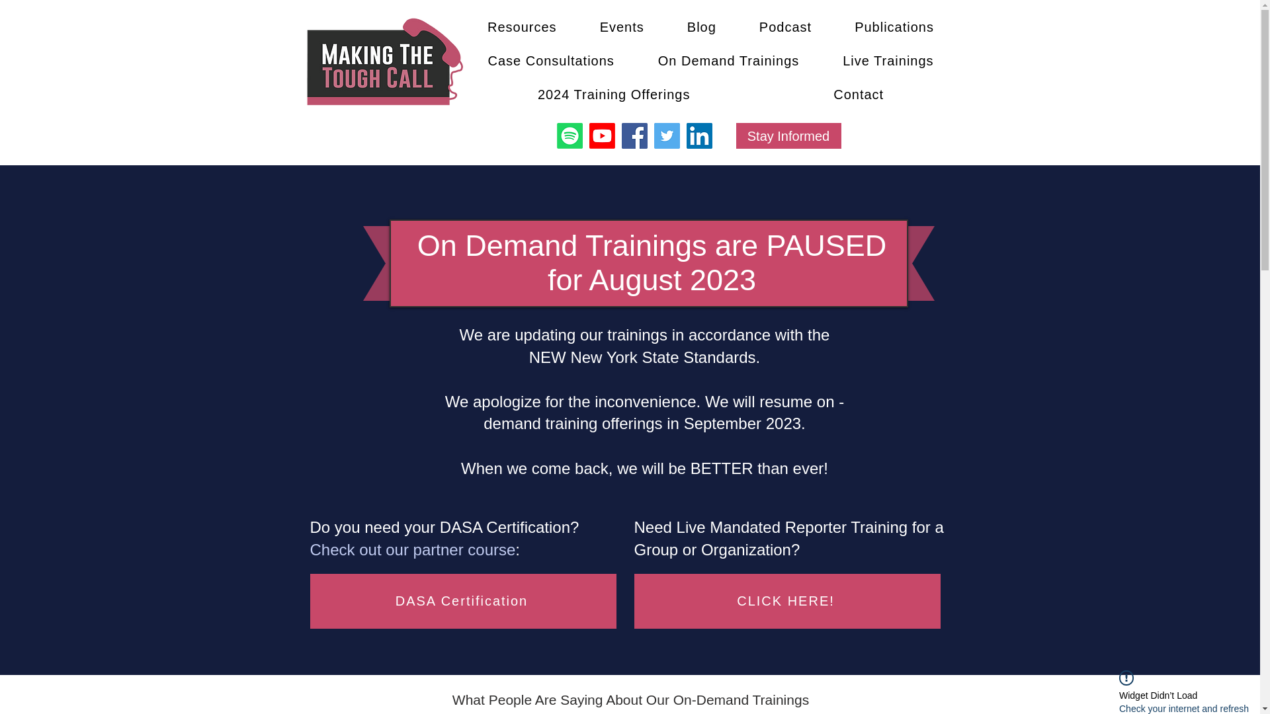 This screenshot has width=1270, height=714. Describe the element at coordinates (701, 27) in the screenshot. I see `Blog` at that location.